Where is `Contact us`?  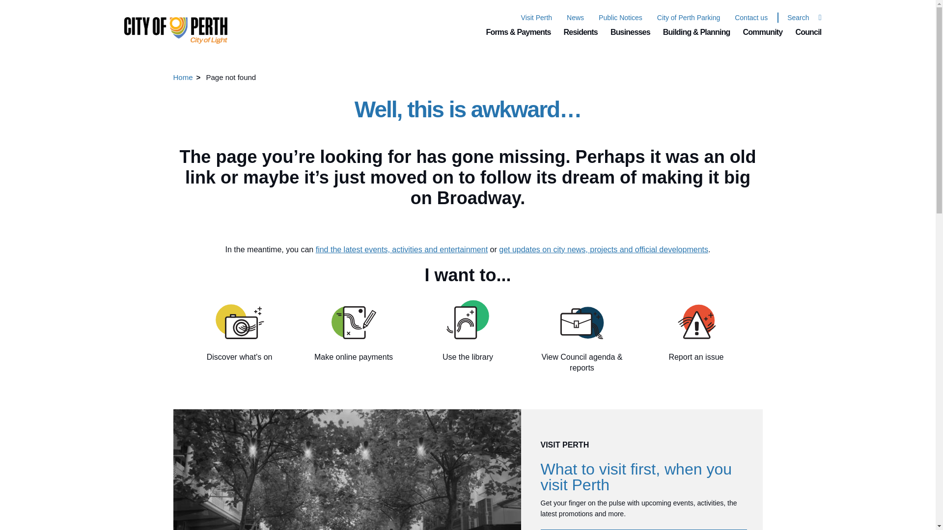
Contact us is located at coordinates (750, 18).